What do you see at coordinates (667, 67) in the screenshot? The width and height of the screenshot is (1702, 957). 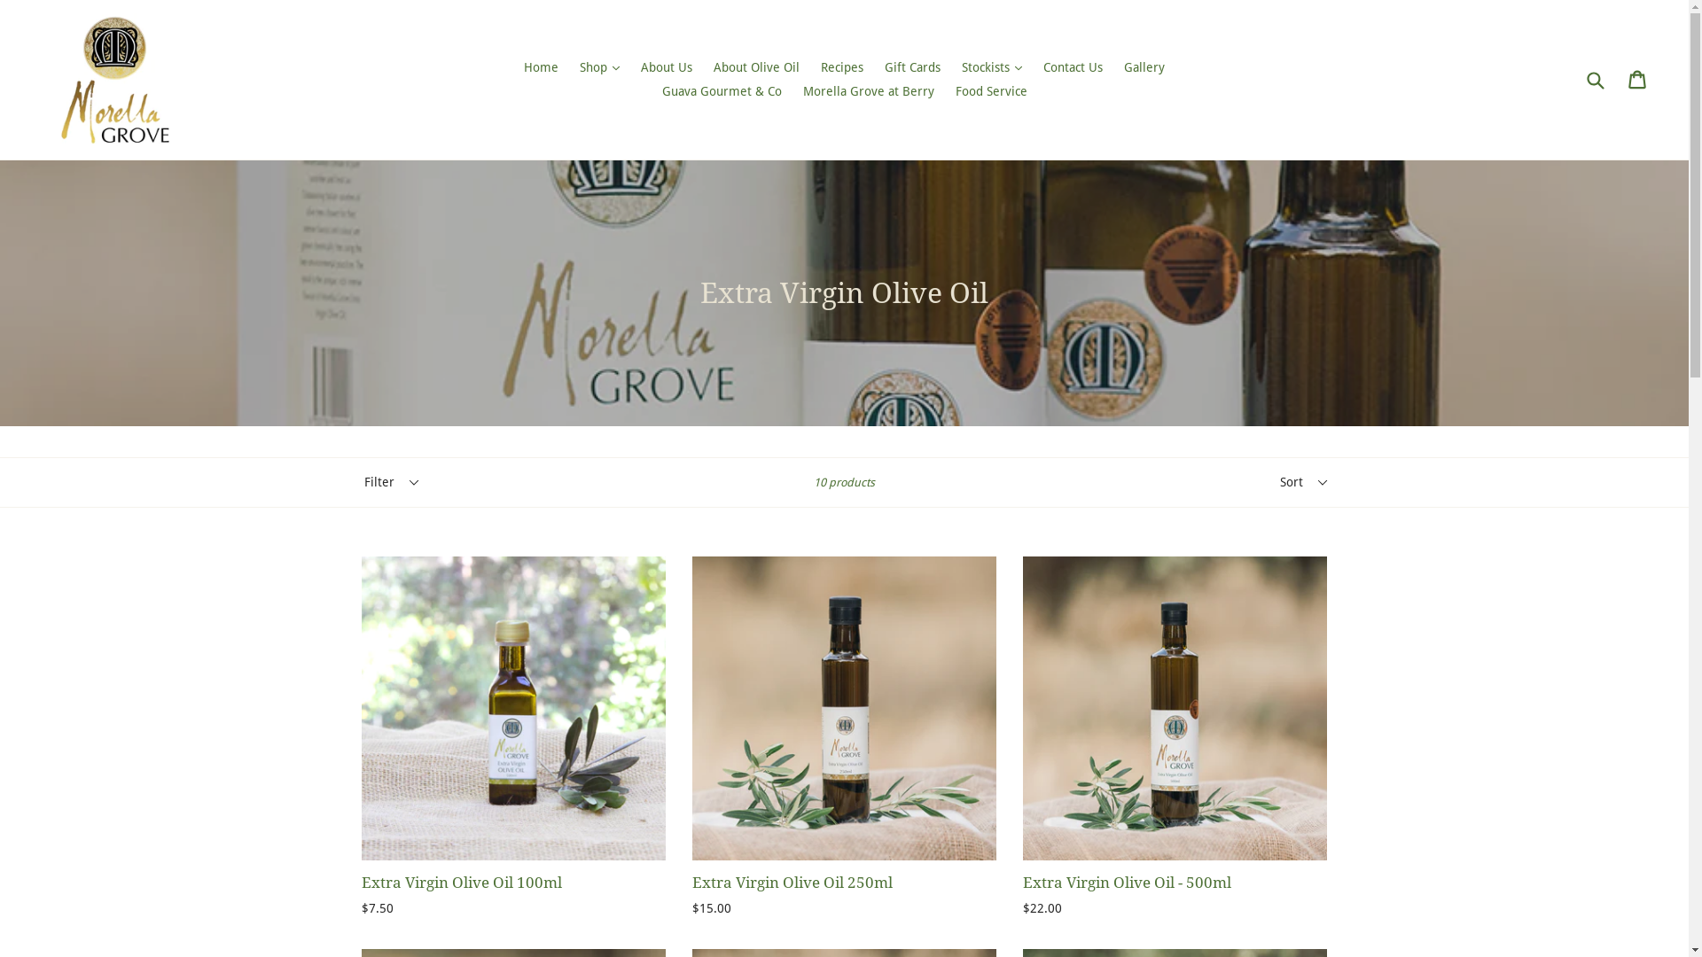 I see `About Us` at bounding box center [667, 67].